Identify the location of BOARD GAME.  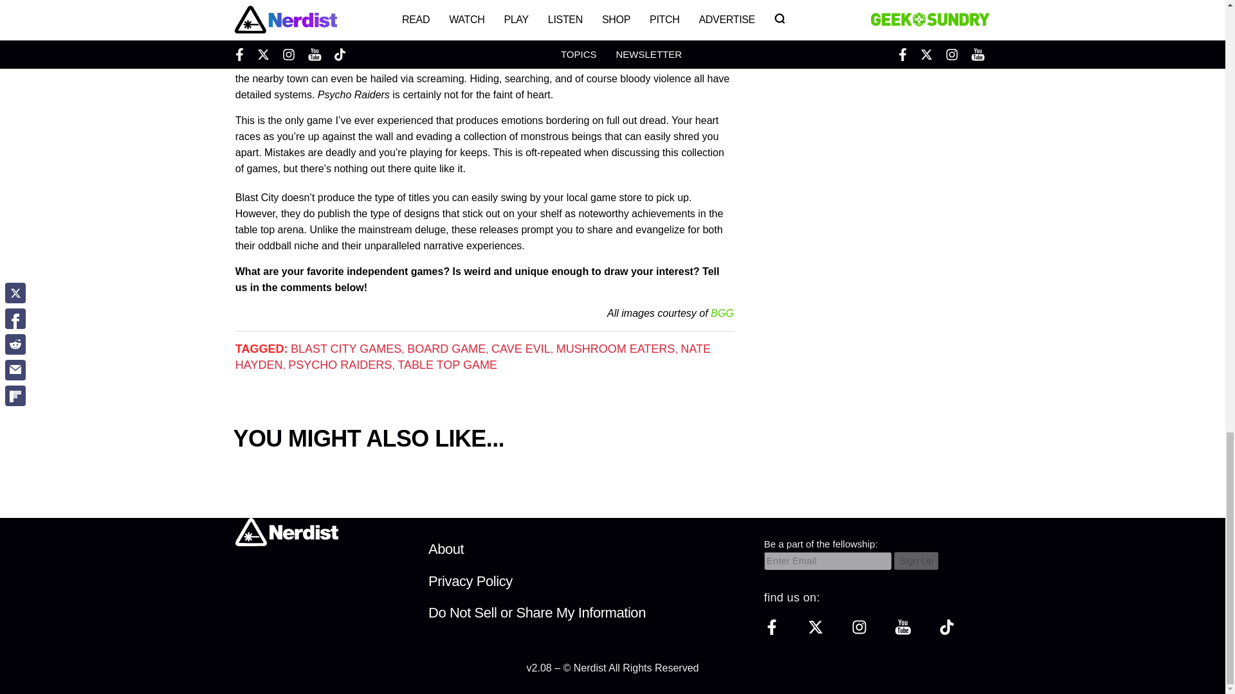
(446, 348).